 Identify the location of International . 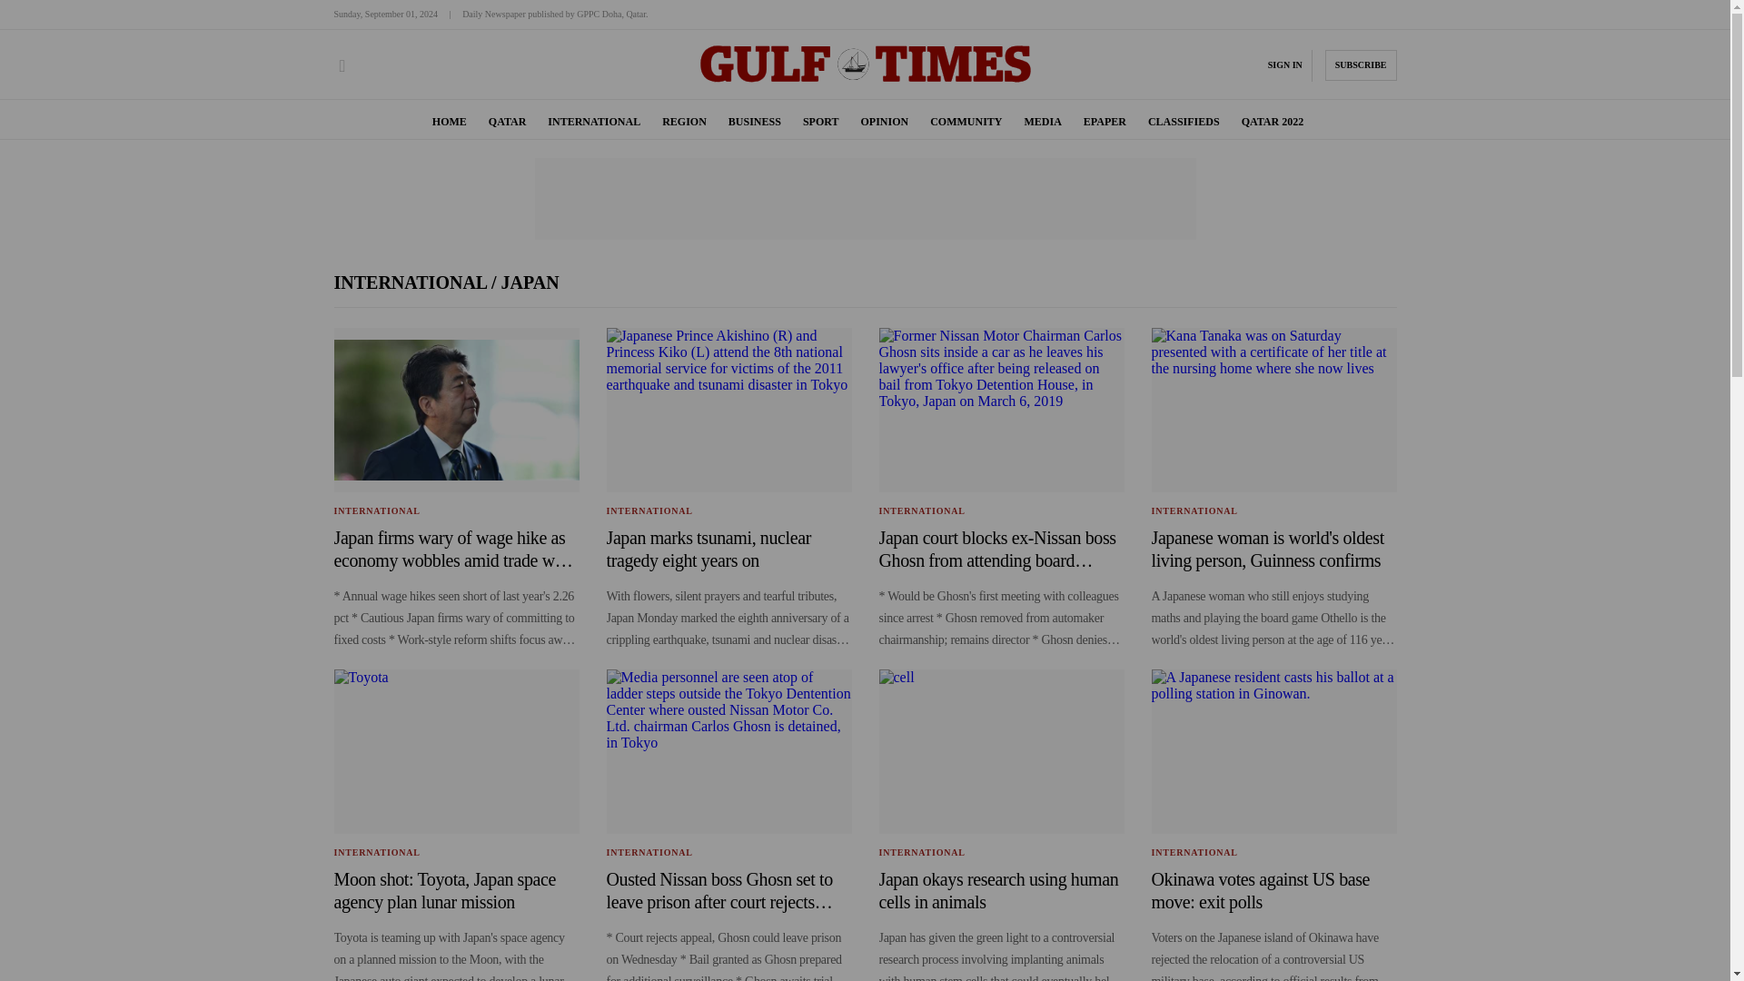
(412, 282).